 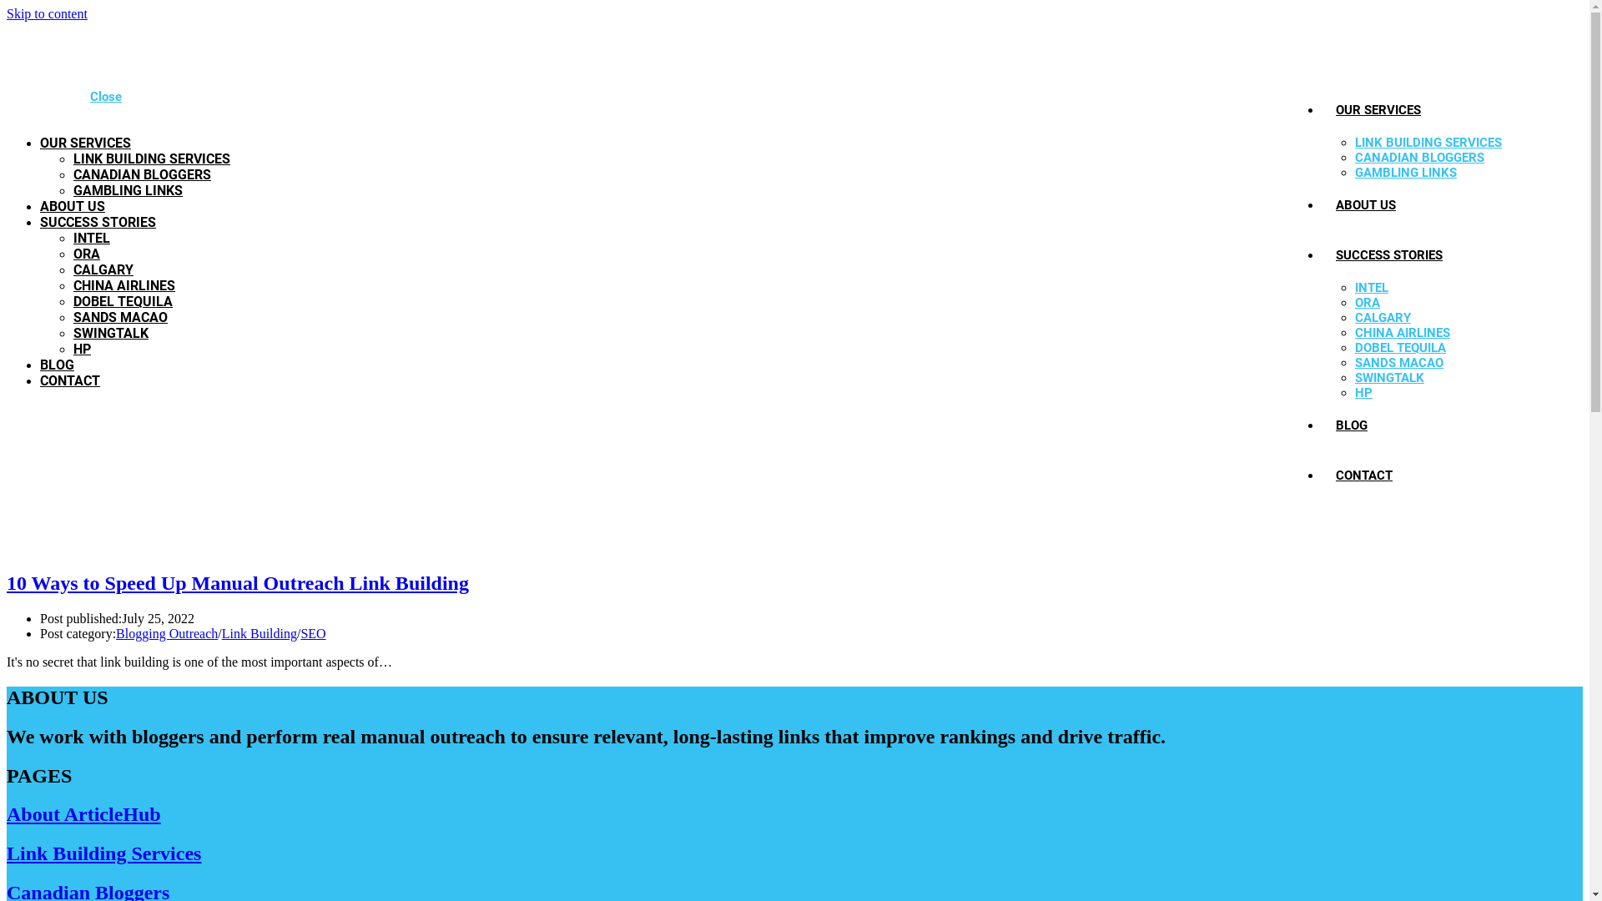 I want to click on OUR SERVICES, so click(x=1378, y=110).